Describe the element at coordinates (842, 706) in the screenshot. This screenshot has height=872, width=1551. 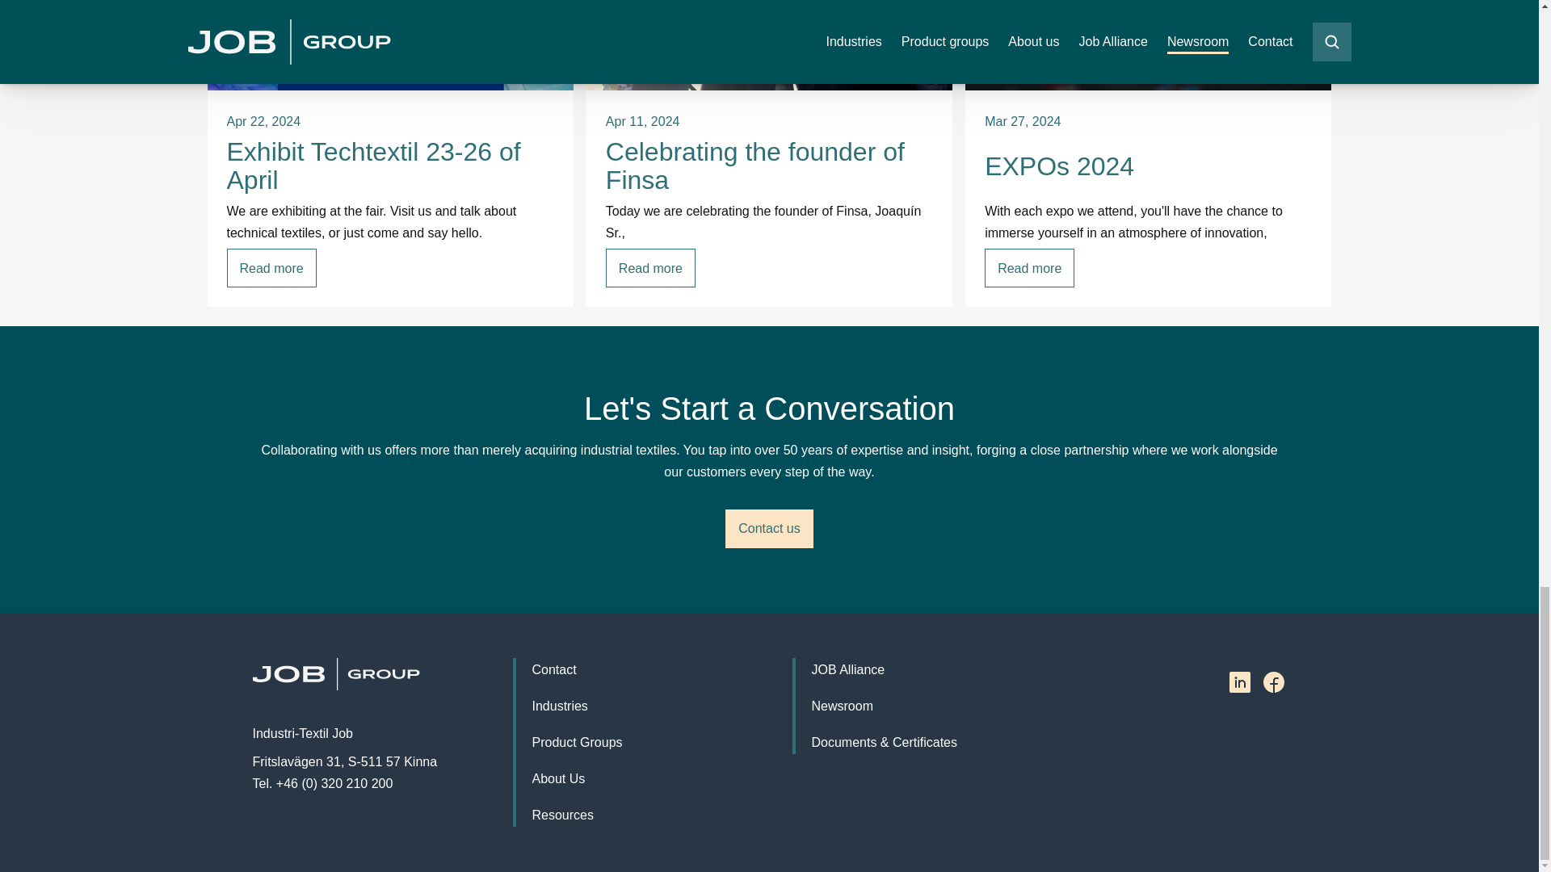
I see `Newsroom` at that location.